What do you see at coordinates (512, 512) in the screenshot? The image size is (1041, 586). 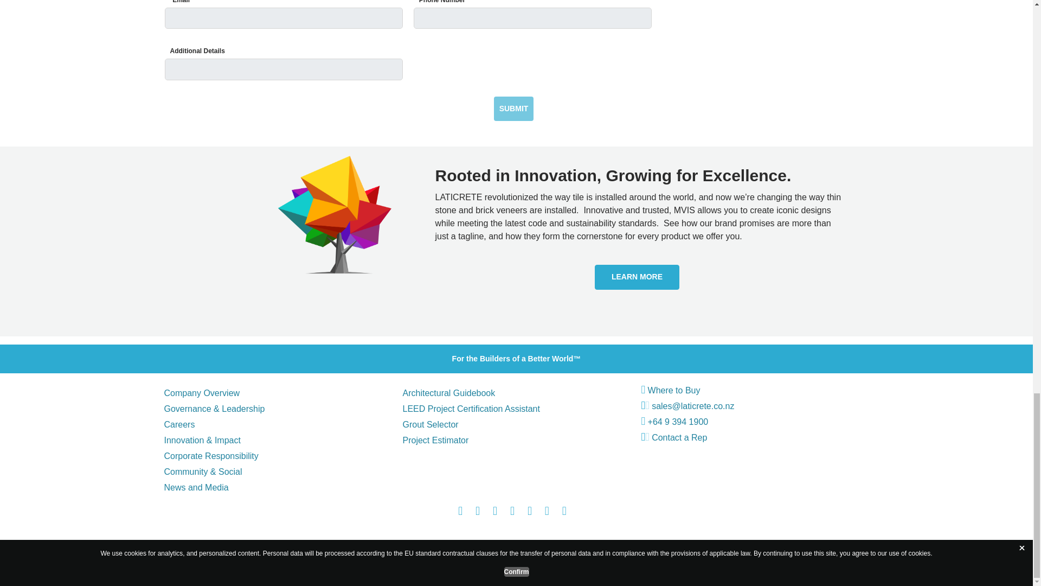 I see `YouTube` at bounding box center [512, 512].